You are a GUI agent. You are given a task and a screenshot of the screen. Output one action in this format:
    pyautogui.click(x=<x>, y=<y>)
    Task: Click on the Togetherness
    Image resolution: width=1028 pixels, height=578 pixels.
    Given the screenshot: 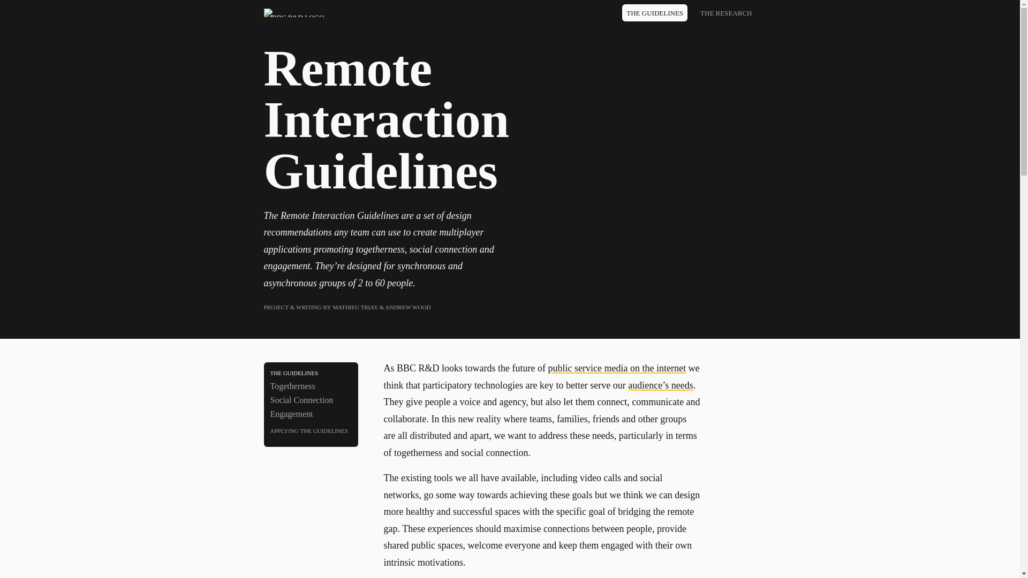 What is the action you would take?
    pyautogui.click(x=311, y=386)
    